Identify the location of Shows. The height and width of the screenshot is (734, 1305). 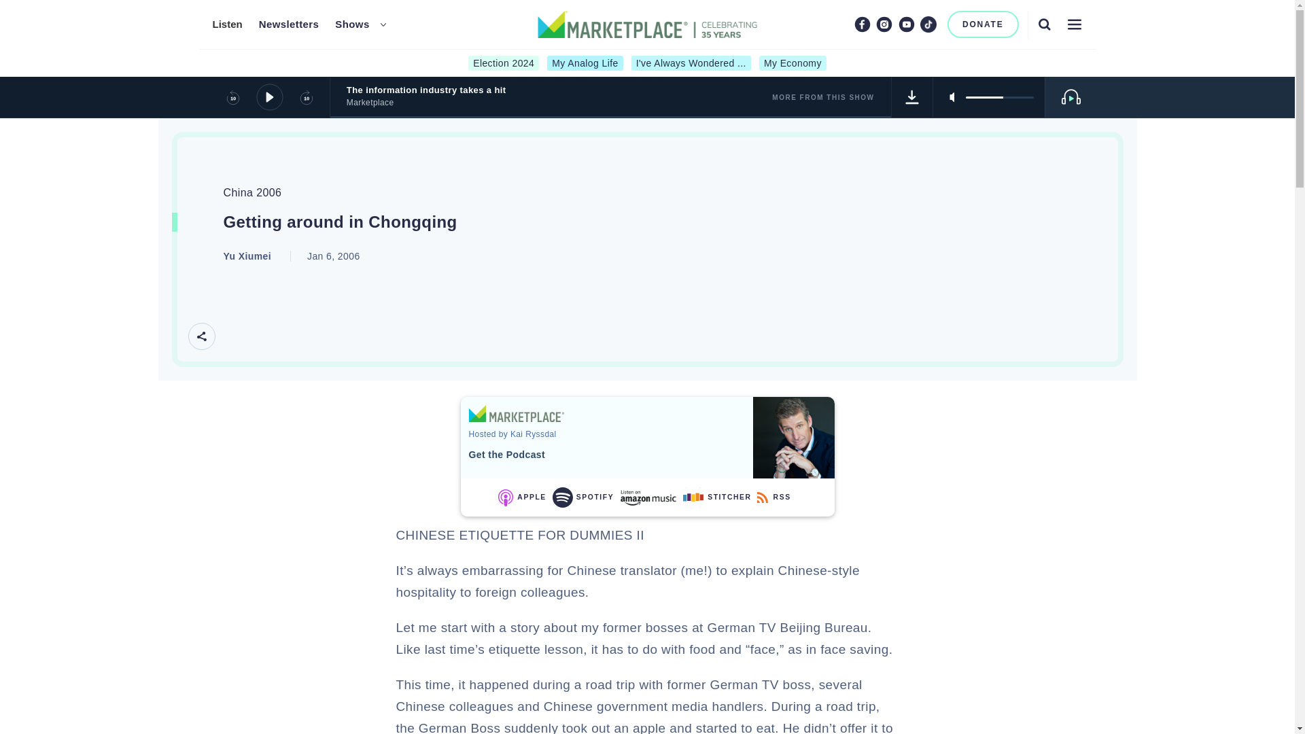
(352, 24).